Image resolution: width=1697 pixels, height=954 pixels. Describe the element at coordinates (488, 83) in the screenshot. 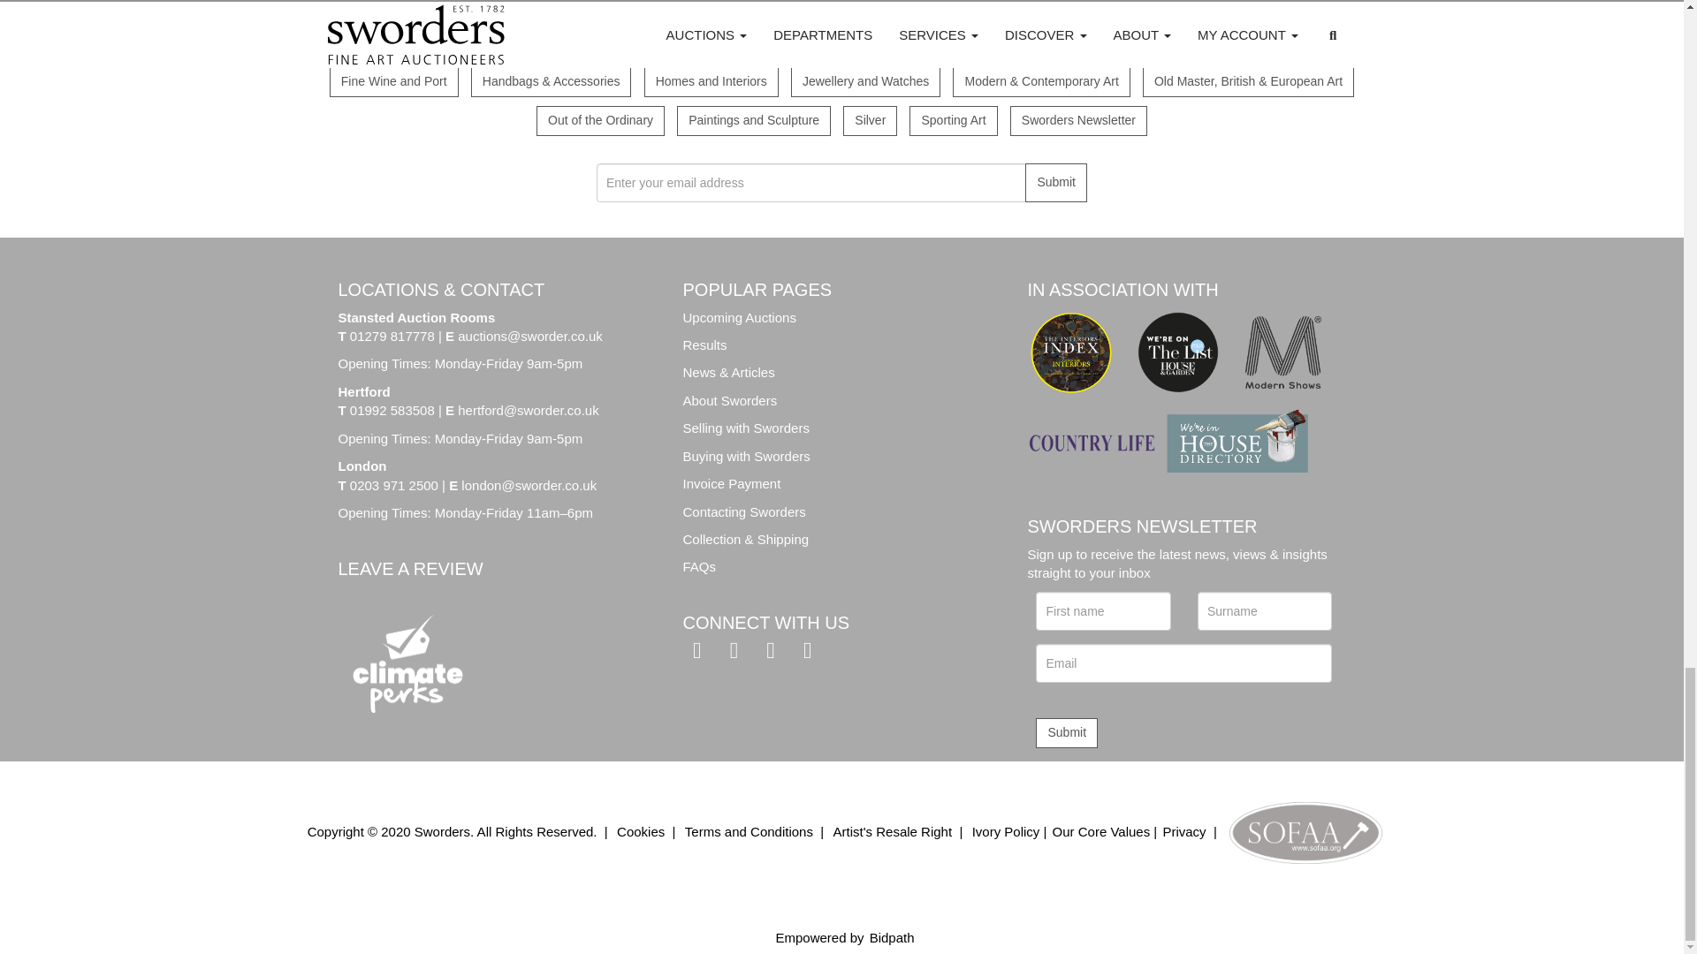

I see `eee360cc8c` at that location.